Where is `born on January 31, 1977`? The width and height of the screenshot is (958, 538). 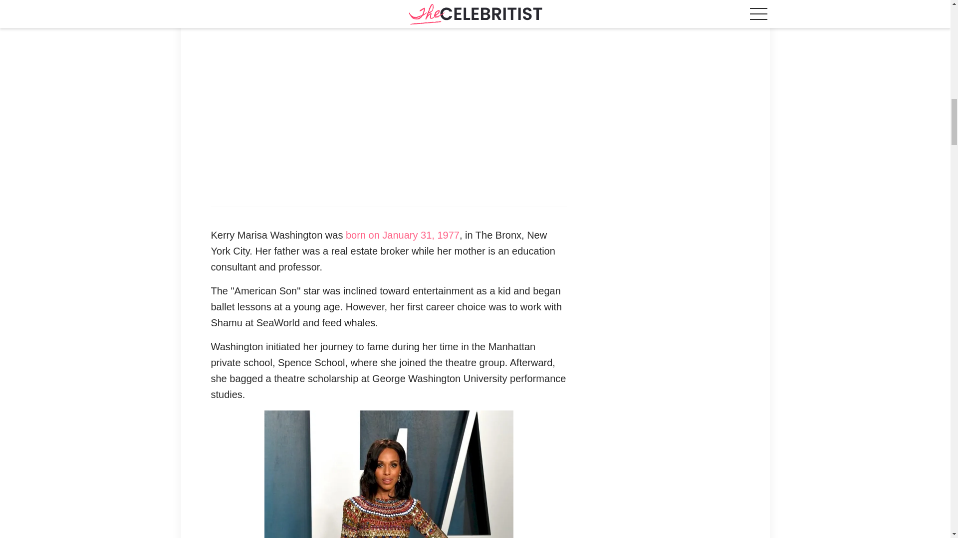
born on January 31, 1977 is located at coordinates (403, 235).